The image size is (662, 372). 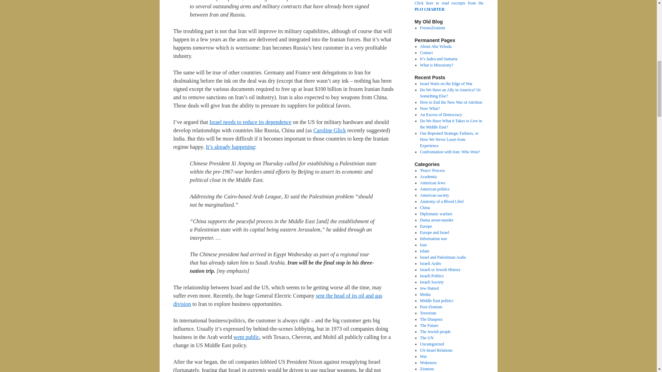 What do you see at coordinates (449, 6) in the screenshot?
I see `Click here to read excerpts from the PLO CHARTER` at bounding box center [449, 6].